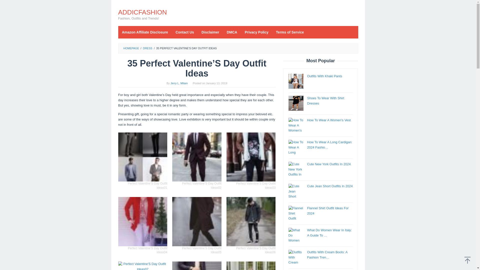 Image resolution: width=480 pixels, height=270 pixels. What do you see at coordinates (142, 12) in the screenshot?
I see `ADDICFASHION` at bounding box center [142, 12].